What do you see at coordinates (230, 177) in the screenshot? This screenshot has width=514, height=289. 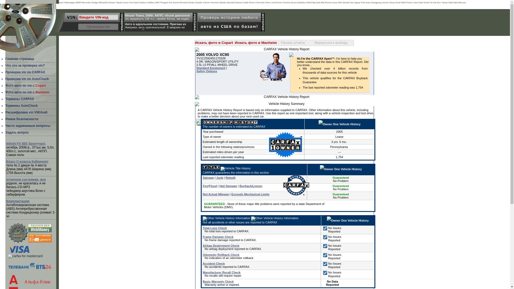 I see `Rebuilt` at bounding box center [230, 177].